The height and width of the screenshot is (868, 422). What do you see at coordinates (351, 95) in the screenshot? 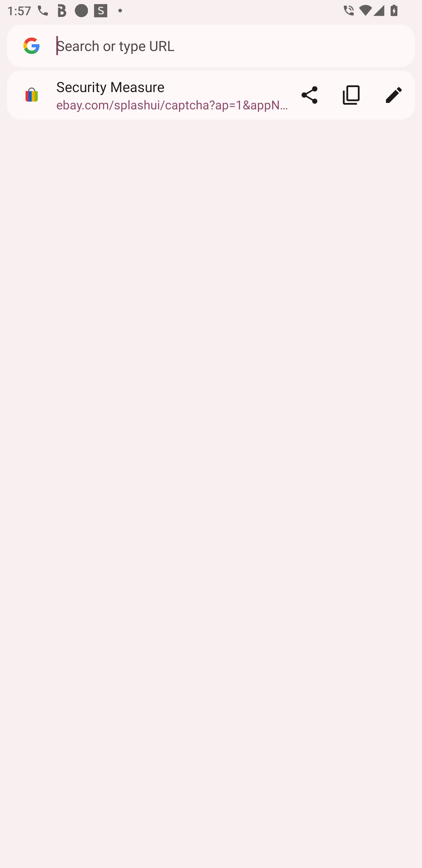
I see `Copy link` at bounding box center [351, 95].